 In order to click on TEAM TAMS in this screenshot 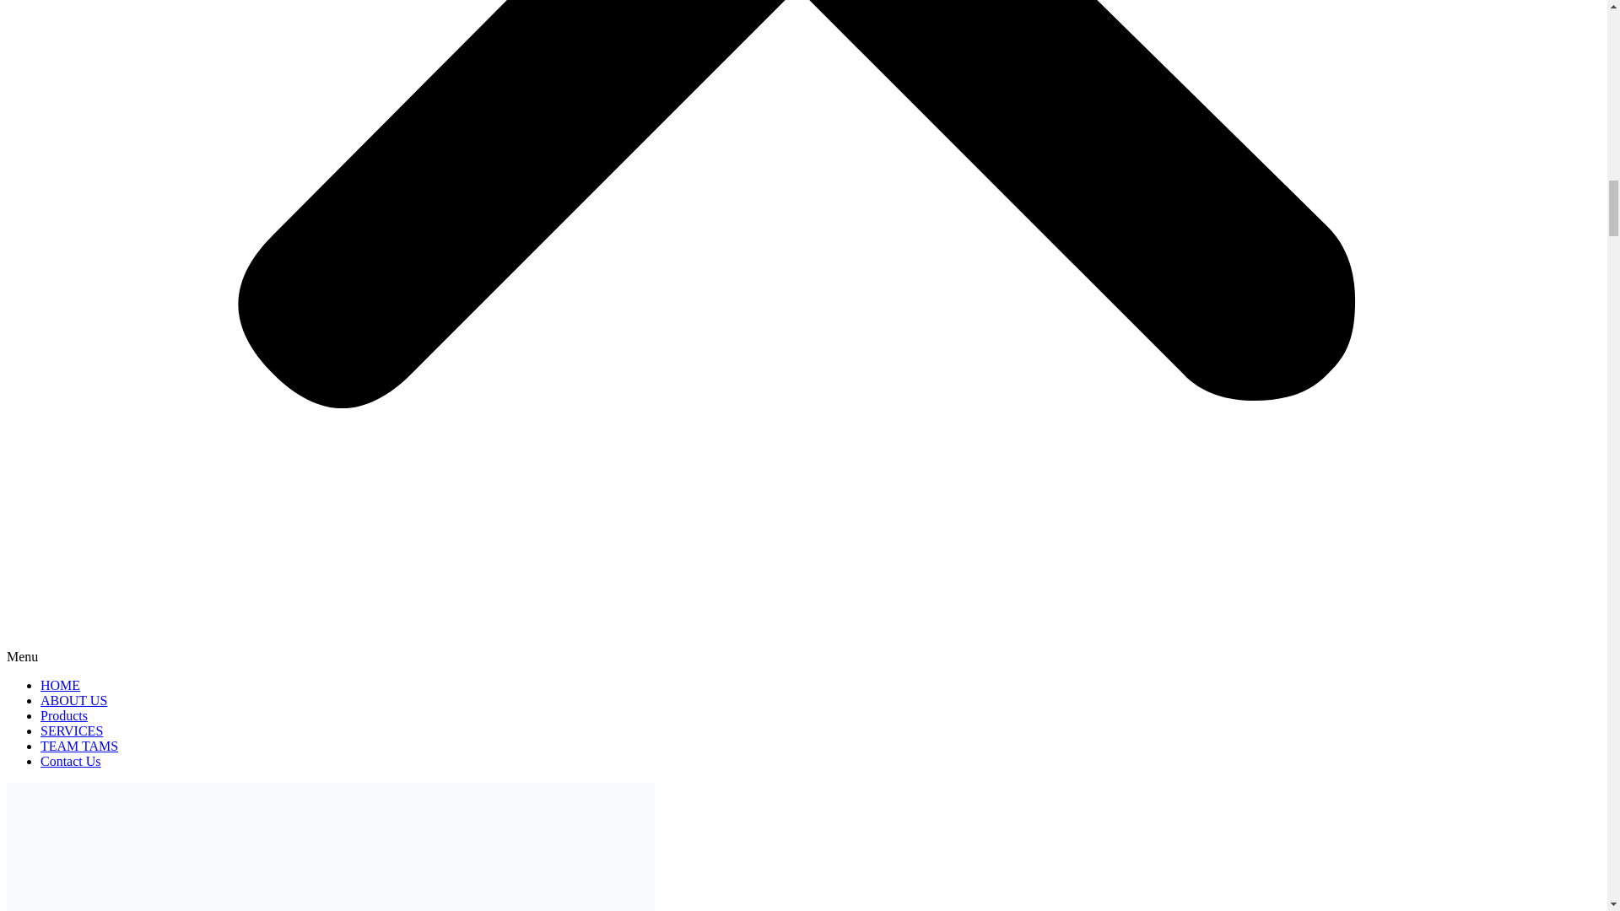, I will do `click(79, 746)`.